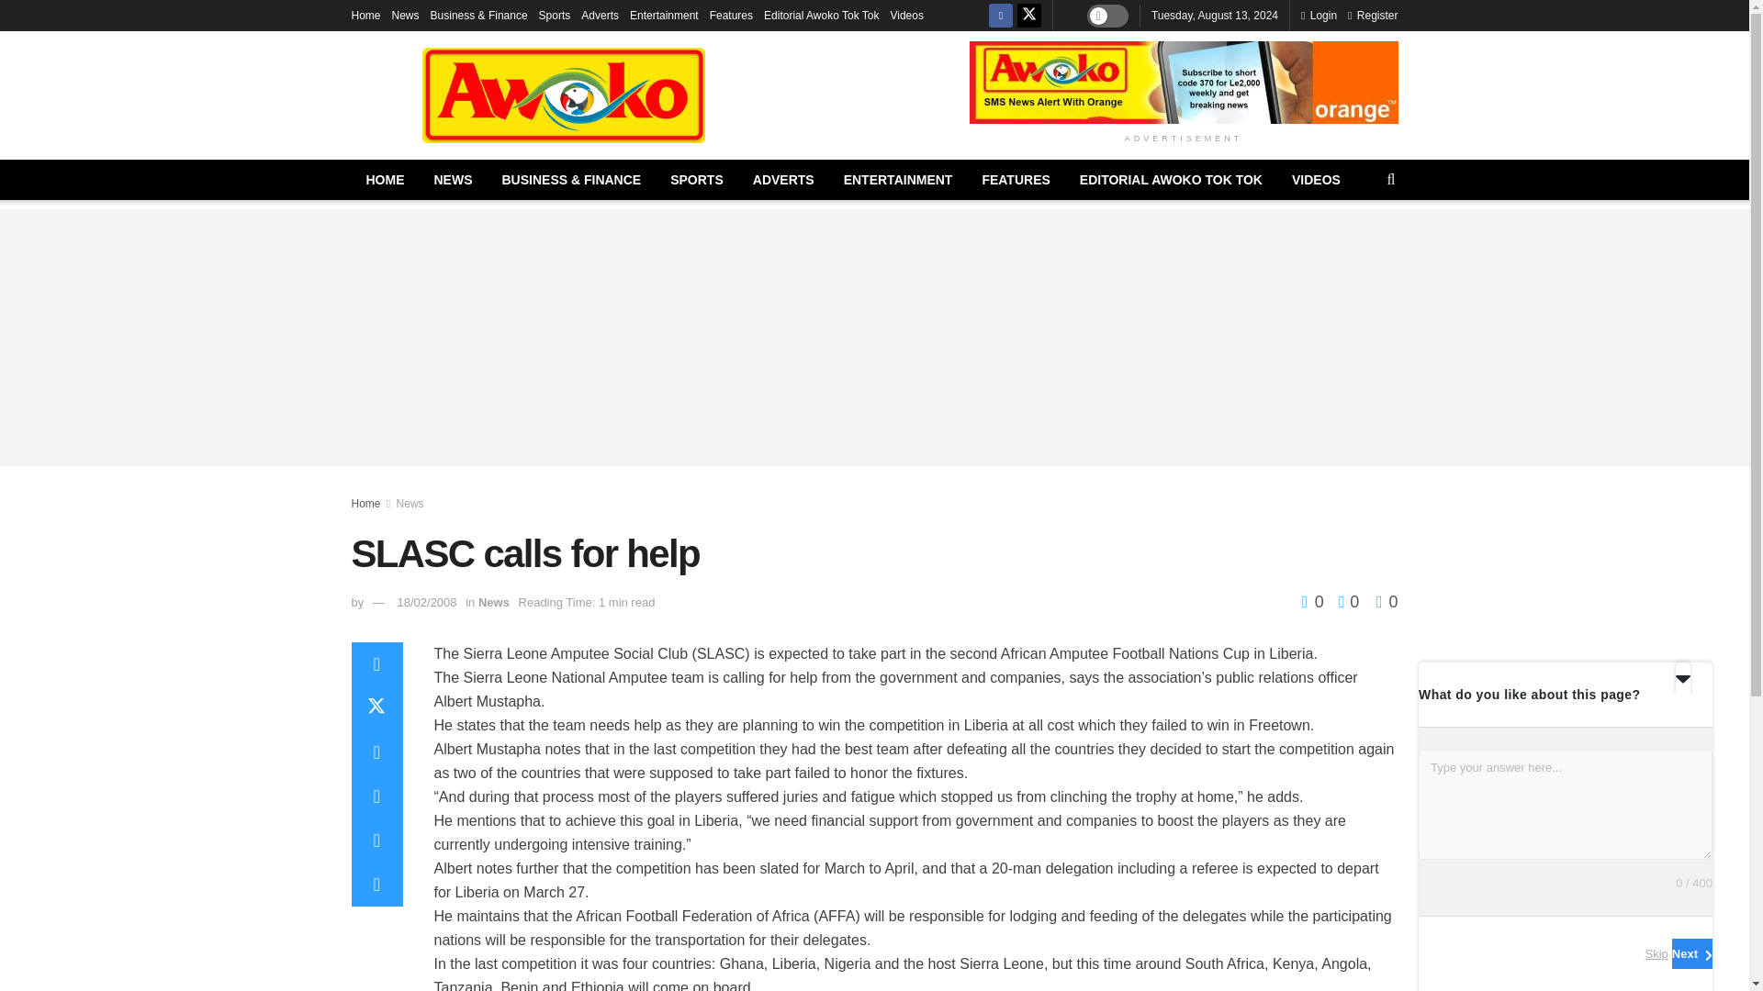  I want to click on Register, so click(1373, 15).